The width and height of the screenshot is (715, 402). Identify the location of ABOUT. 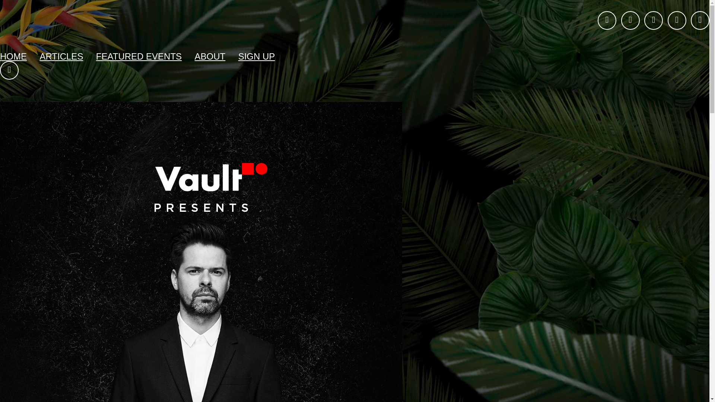
(210, 57).